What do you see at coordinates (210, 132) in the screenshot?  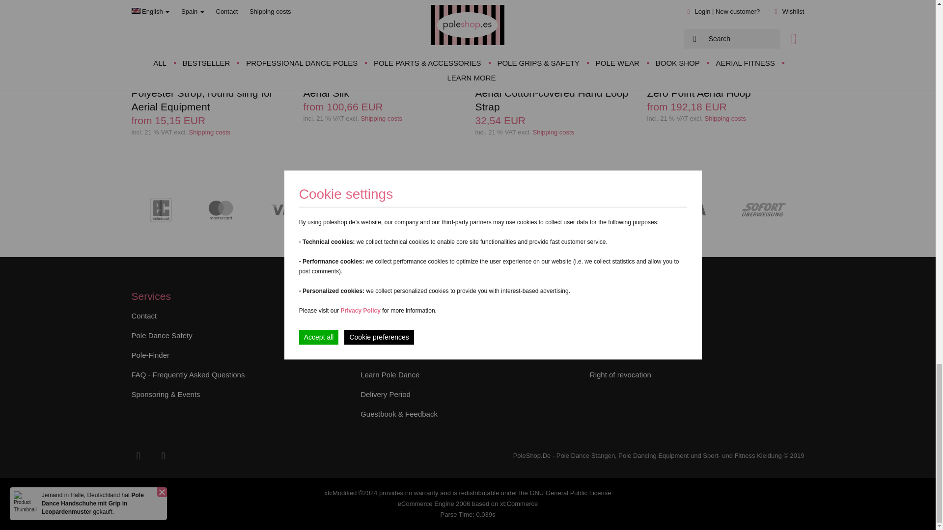 I see `Information` at bounding box center [210, 132].